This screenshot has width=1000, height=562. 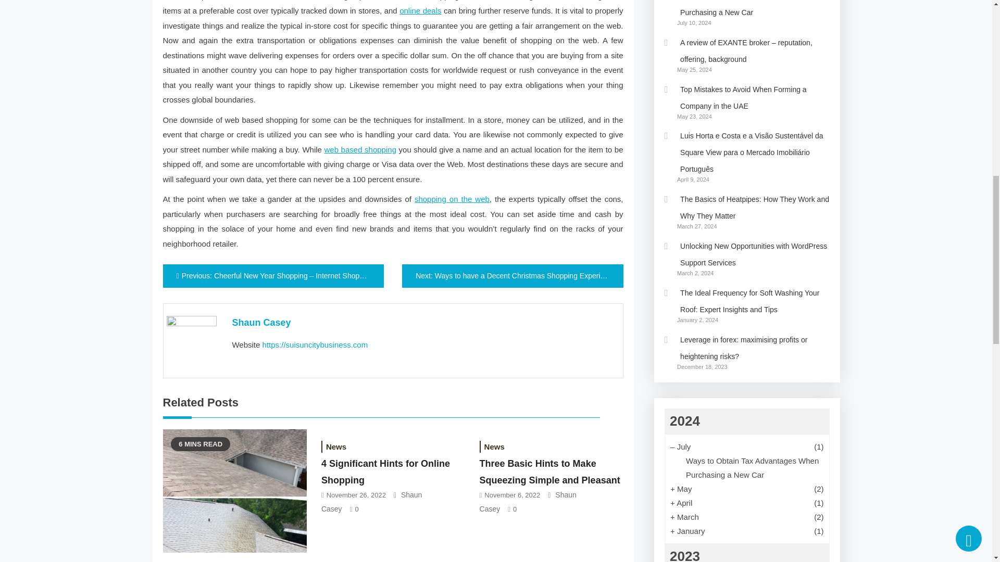 I want to click on Shaun Casey, so click(x=261, y=323).